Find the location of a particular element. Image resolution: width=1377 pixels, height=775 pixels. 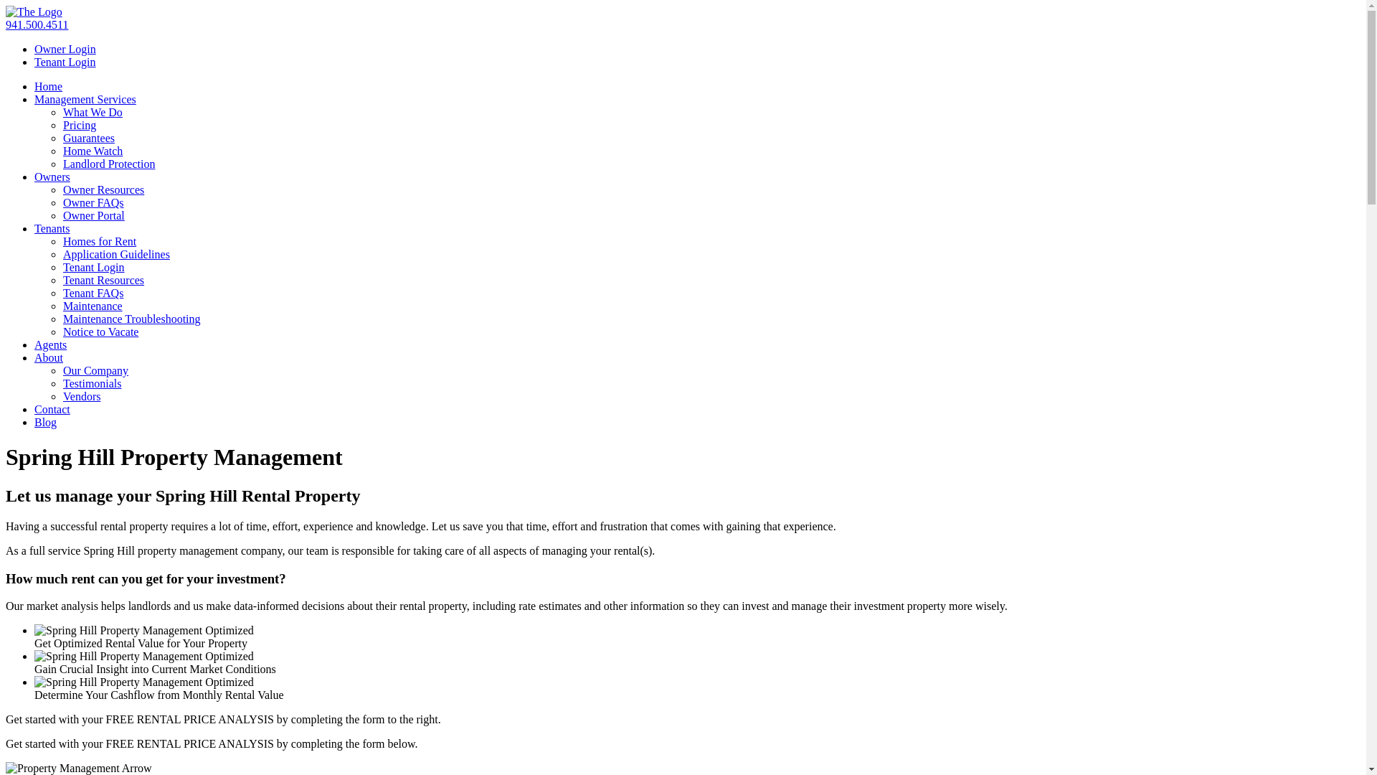

Maintenance is located at coordinates (93, 306).